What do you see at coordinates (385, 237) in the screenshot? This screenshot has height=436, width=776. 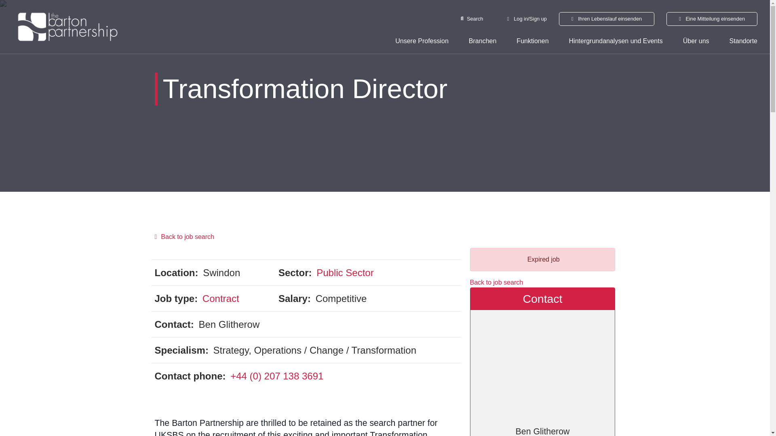 I see `Back to job search` at bounding box center [385, 237].